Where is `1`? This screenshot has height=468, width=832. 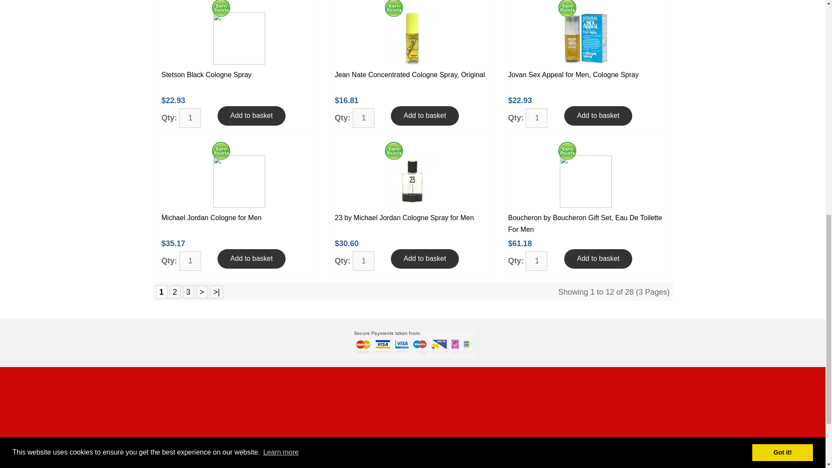 1 is located at coordinates (190, 261).